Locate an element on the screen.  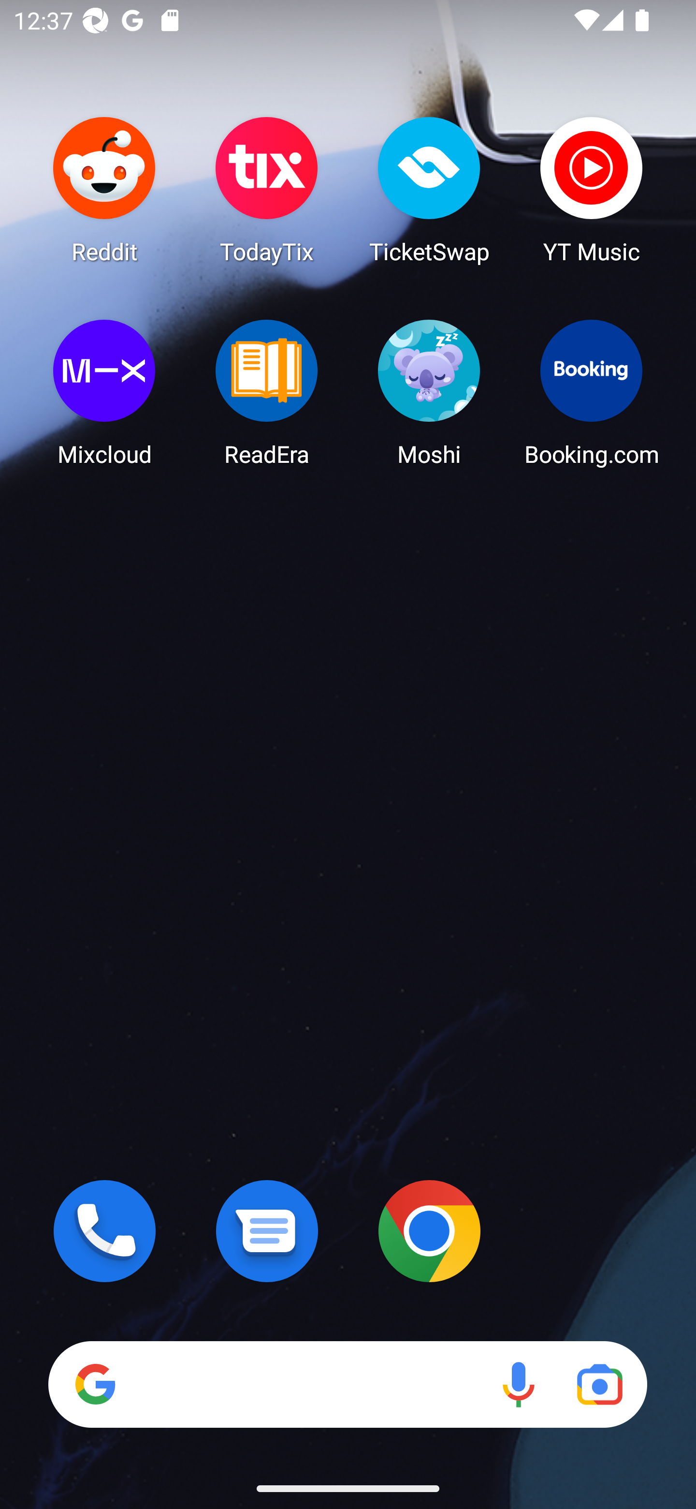
Moshi is located at coordinates (429, 392).